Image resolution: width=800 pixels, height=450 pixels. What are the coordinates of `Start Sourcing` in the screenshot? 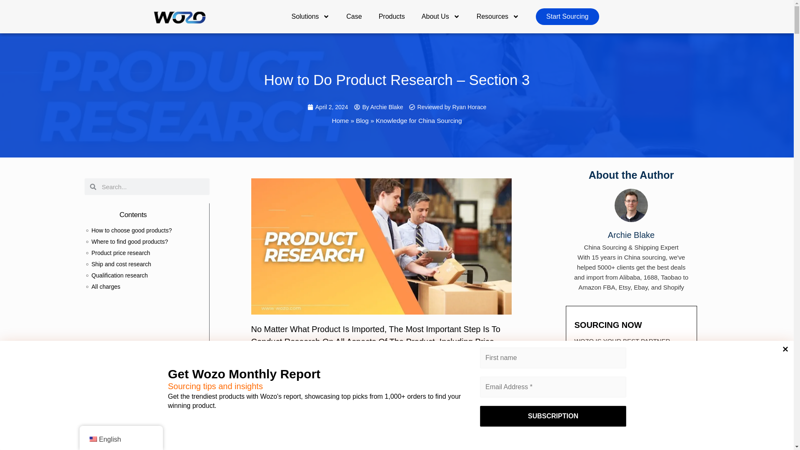 It's located at (567, 17).